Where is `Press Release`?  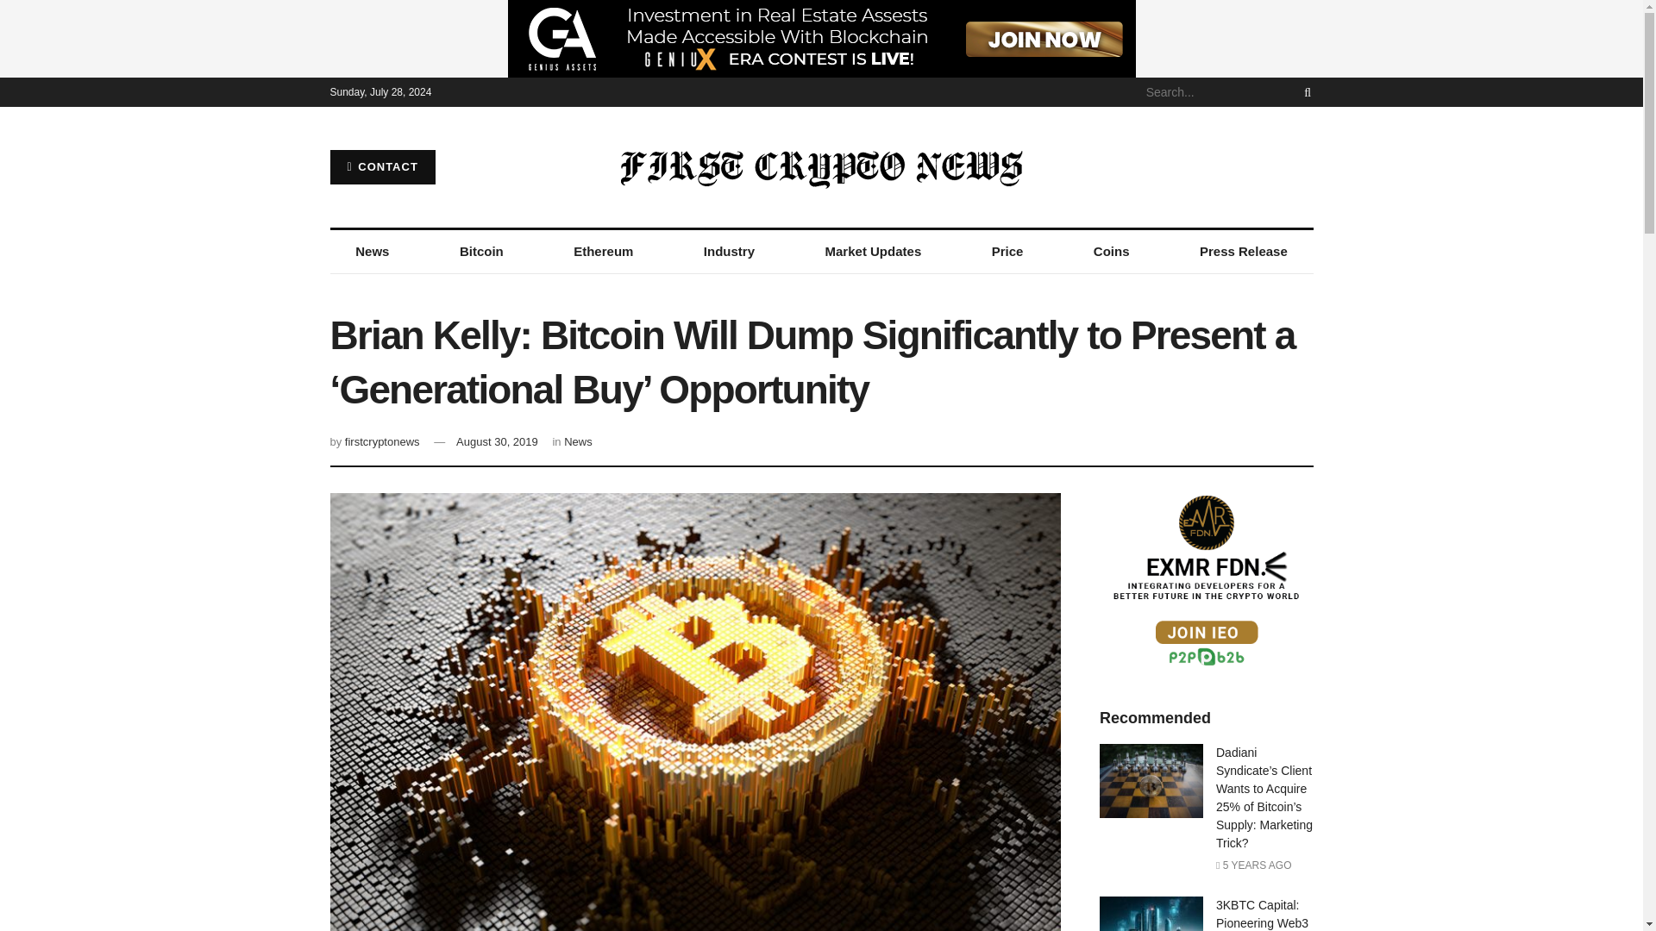
Press Release is located at coordinates (1244, 252).